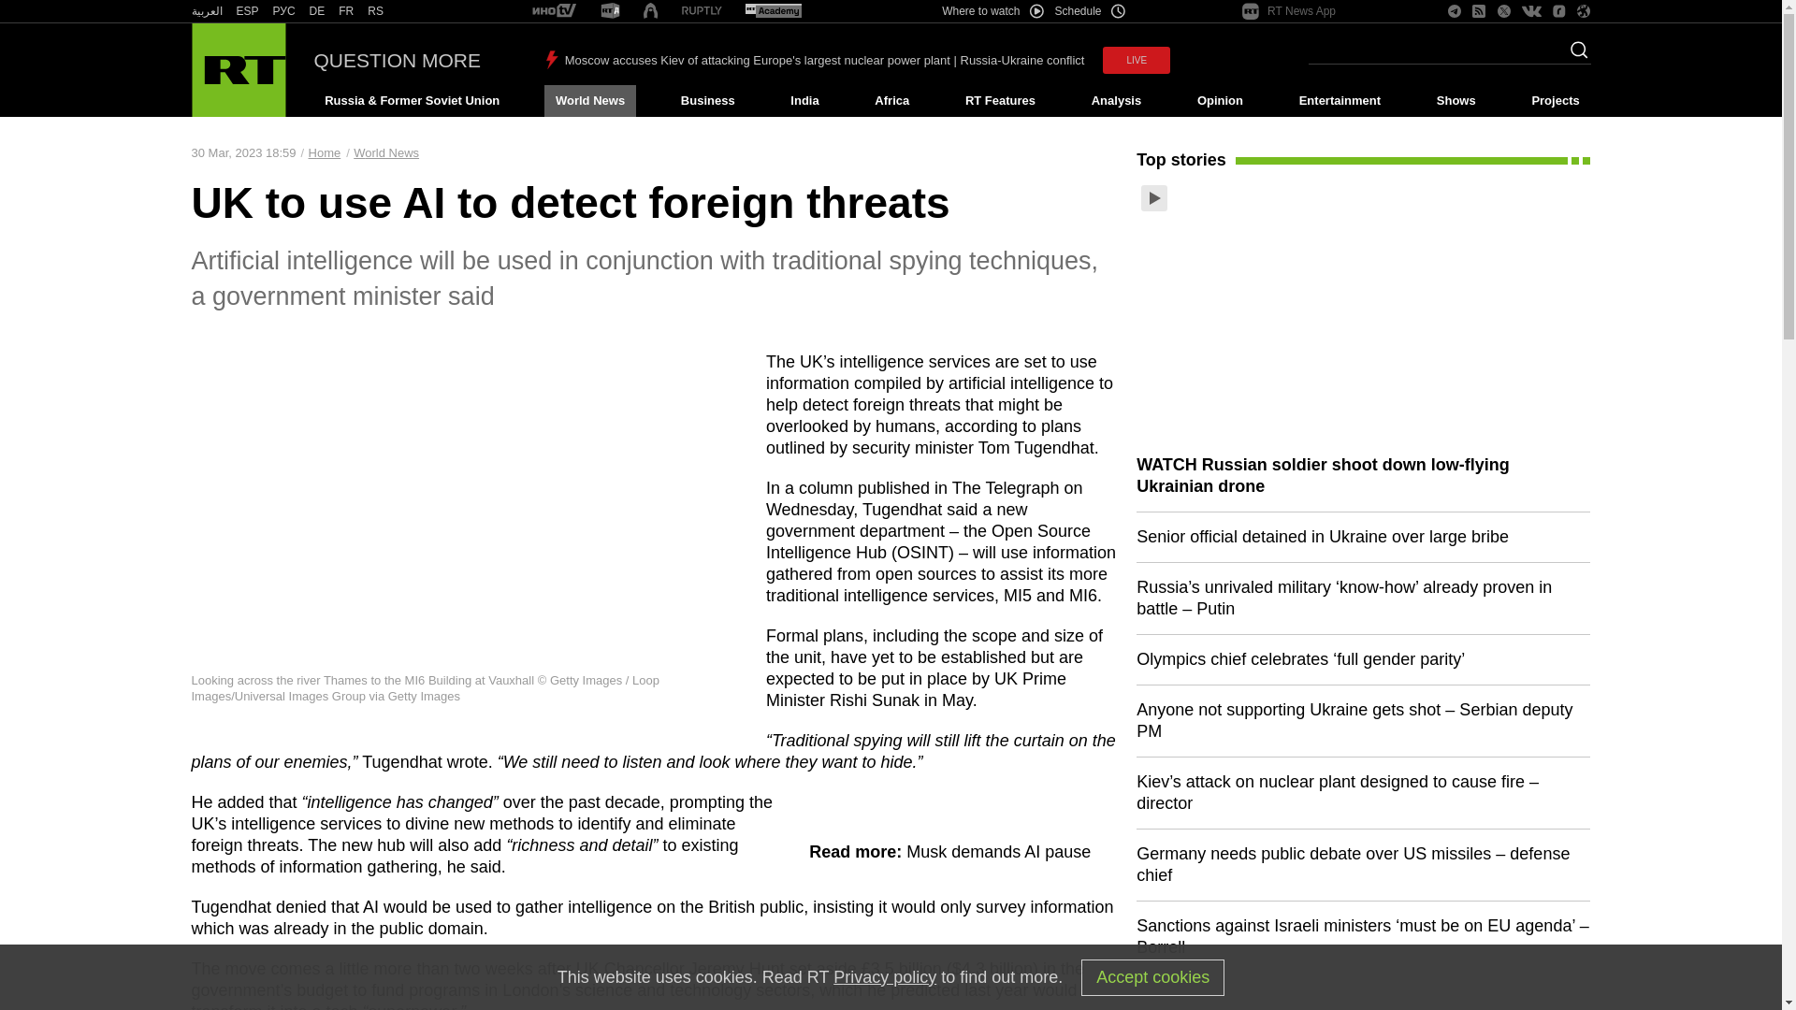 Image resolution: width=1796 pixels, height=1010 pixels. Describe the element at coordinates (804, 101) in the screenshot. I see `India` at that location.